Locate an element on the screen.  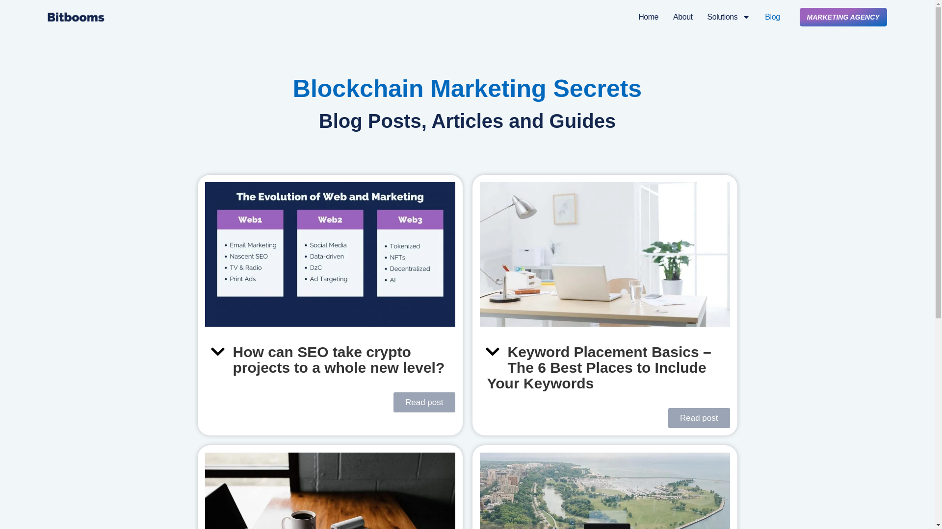
the-evolution-of-internet-and-web3-marketing is located at coordinates (330, 254).